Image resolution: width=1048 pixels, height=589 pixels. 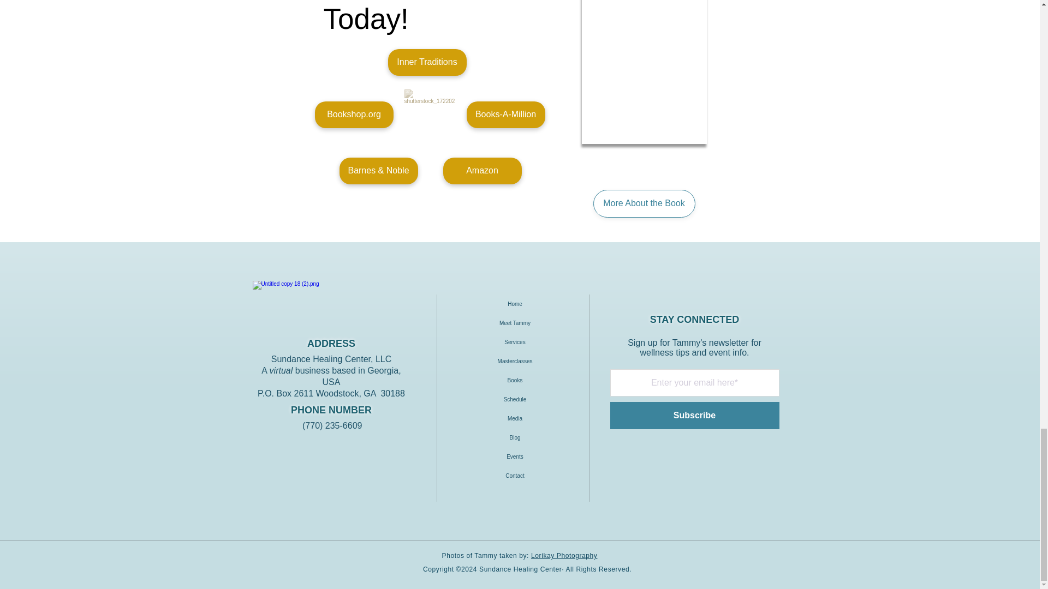 I want to click on Inner Traditions, so click(x=427, y=62).